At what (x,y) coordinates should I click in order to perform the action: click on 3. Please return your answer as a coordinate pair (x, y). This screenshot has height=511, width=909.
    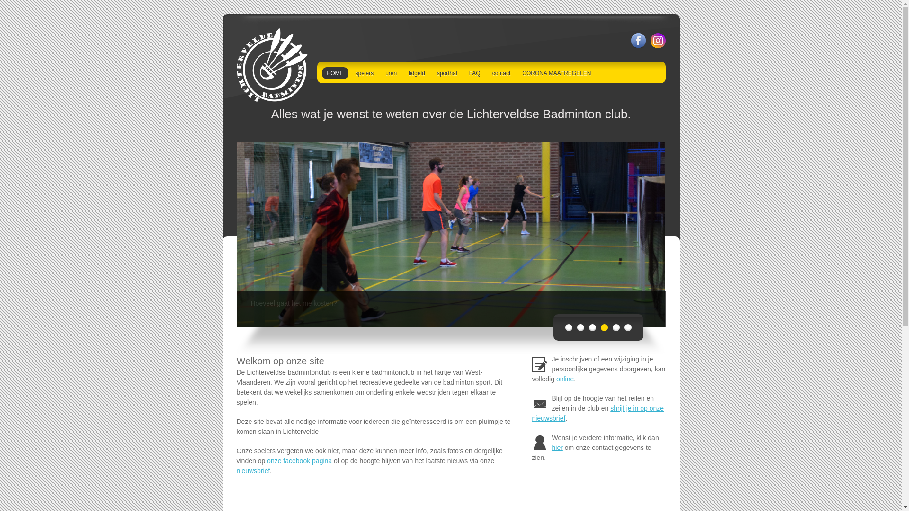
    Looking at the image, I should click on (593, 327).